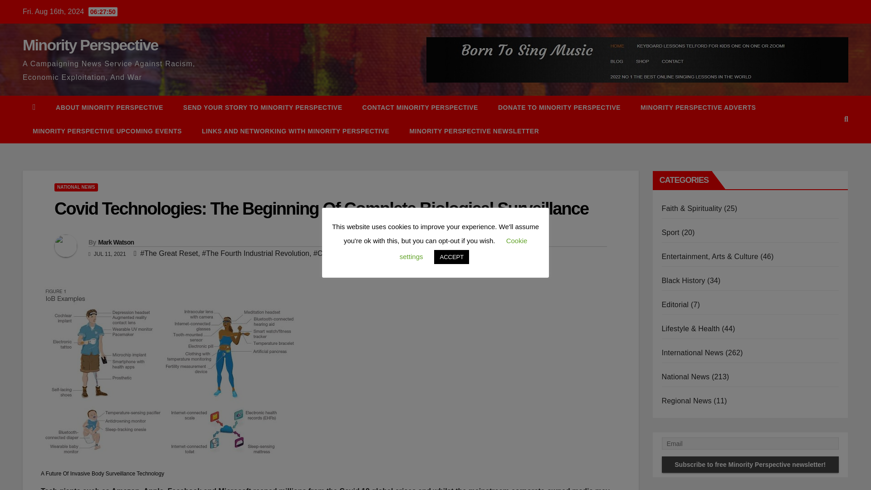  Describe the element at coordinates (107, 131) in the screenshot. I see `MINORITY PERSPECTIVE UPCOMING EVENTS` at that location.